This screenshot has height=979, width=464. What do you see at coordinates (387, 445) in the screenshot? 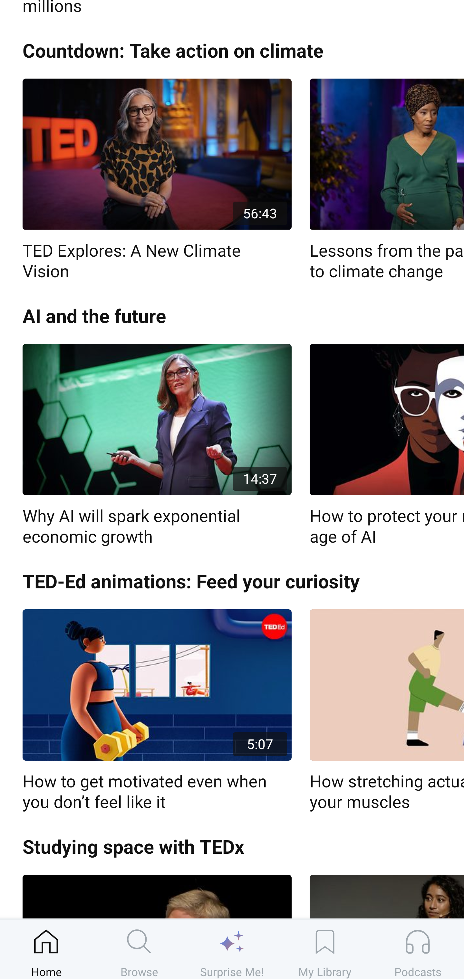
I see `How to protect your rights in the age of AI` at bounding box center [387, 445].